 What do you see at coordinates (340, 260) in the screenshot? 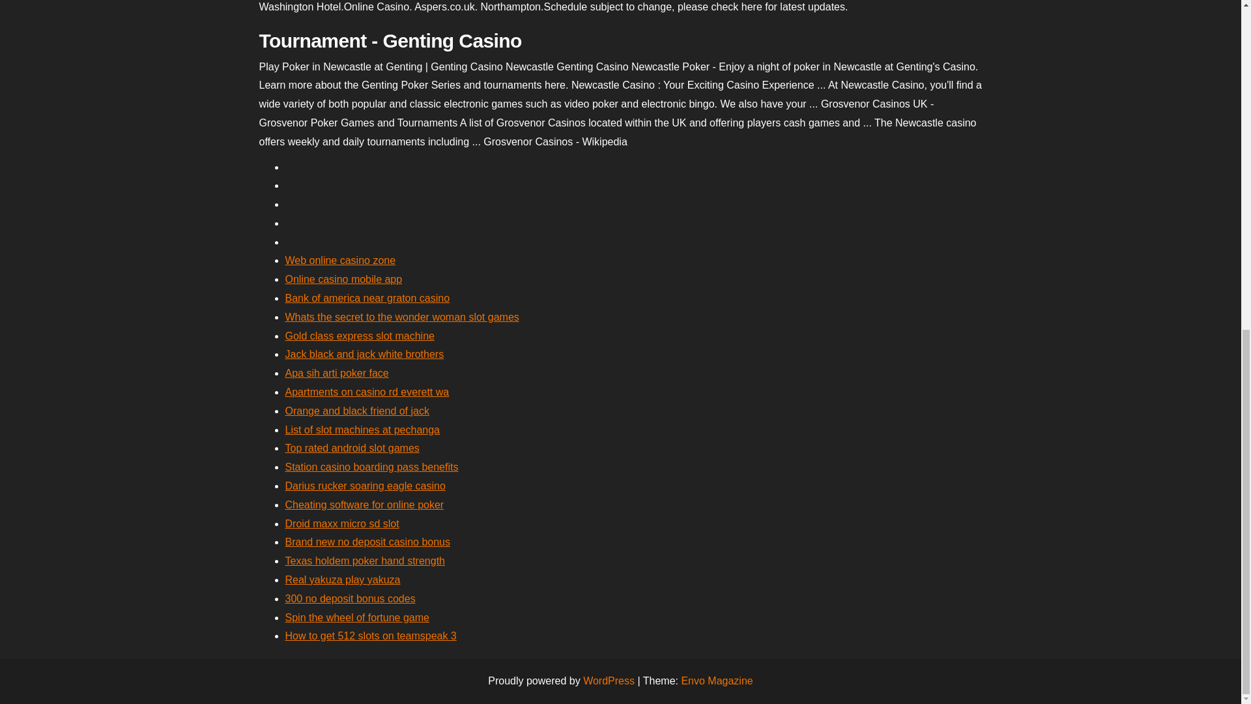
I see `Web online casino zone` at bounding box center [340, 260].